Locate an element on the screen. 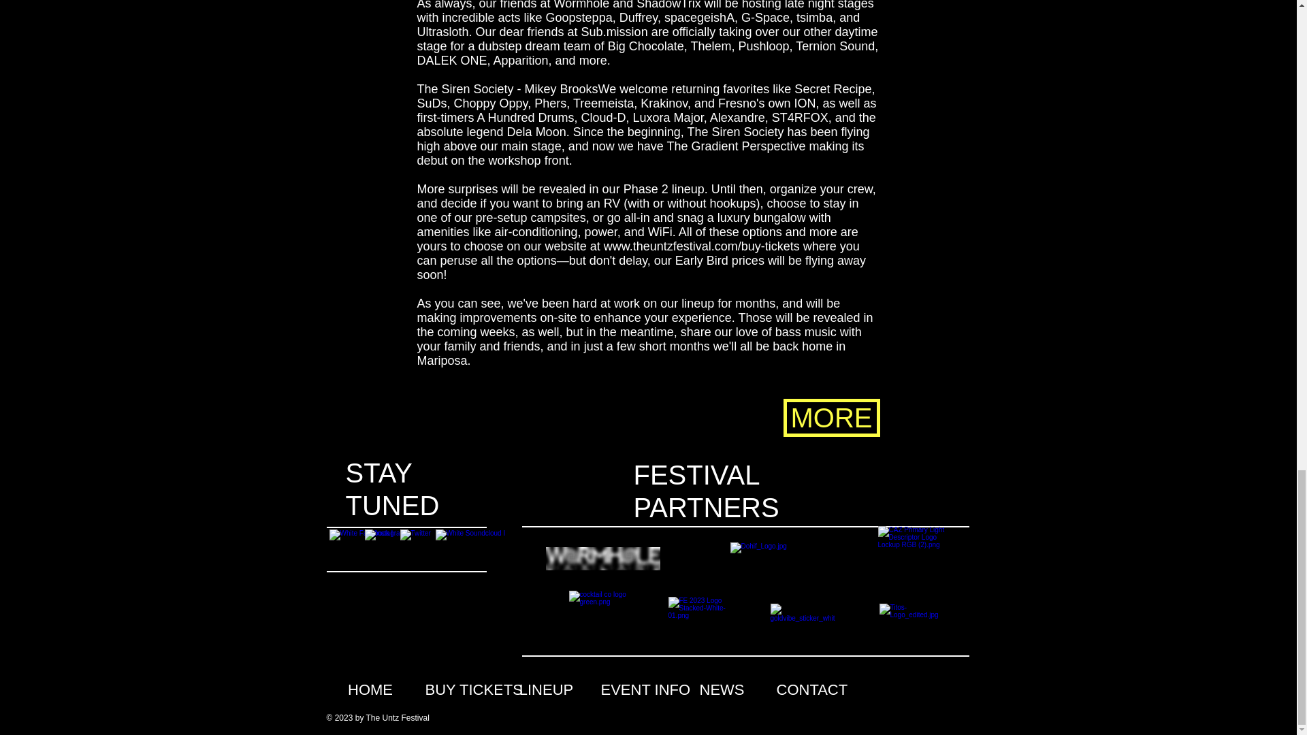 This screenshot has height=735, width=1307. BUY TICKETS is located at coordinates (457, 690).